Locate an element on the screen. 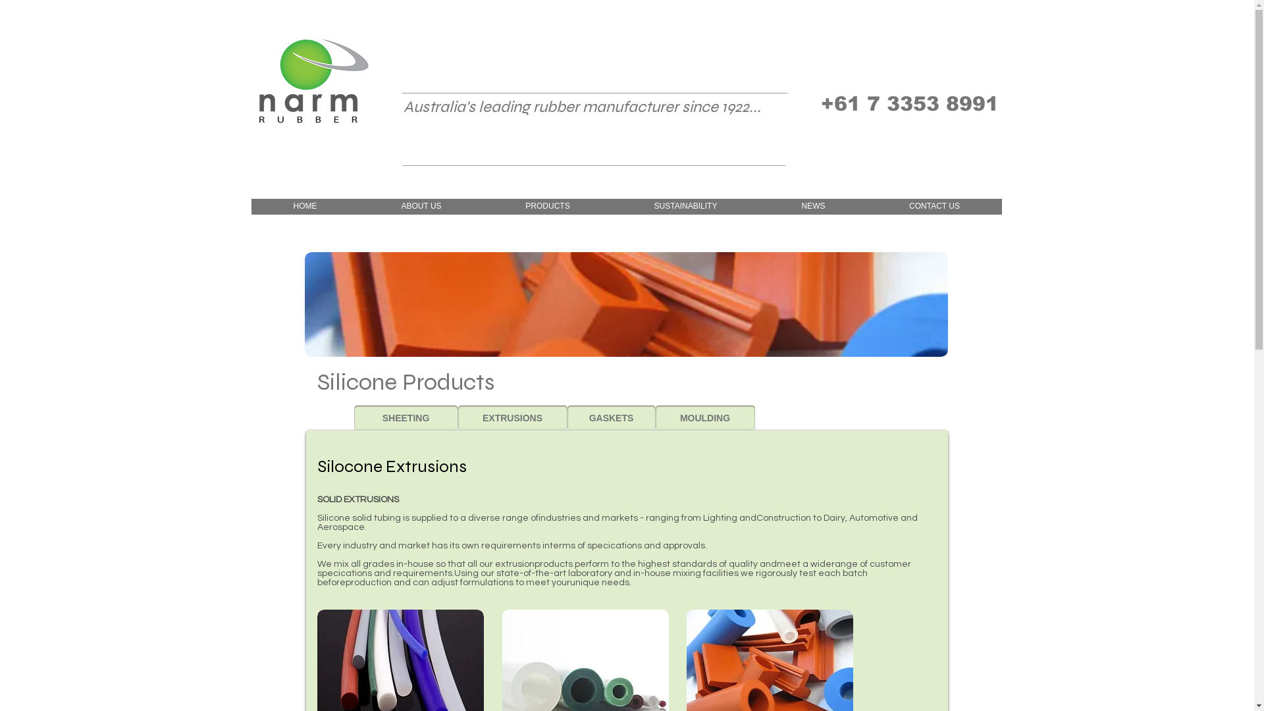 This screenshot has width=1264, height=711. silicone-rubber-extrusions-500x500[1].jpg is located at coordinates (625, 304).